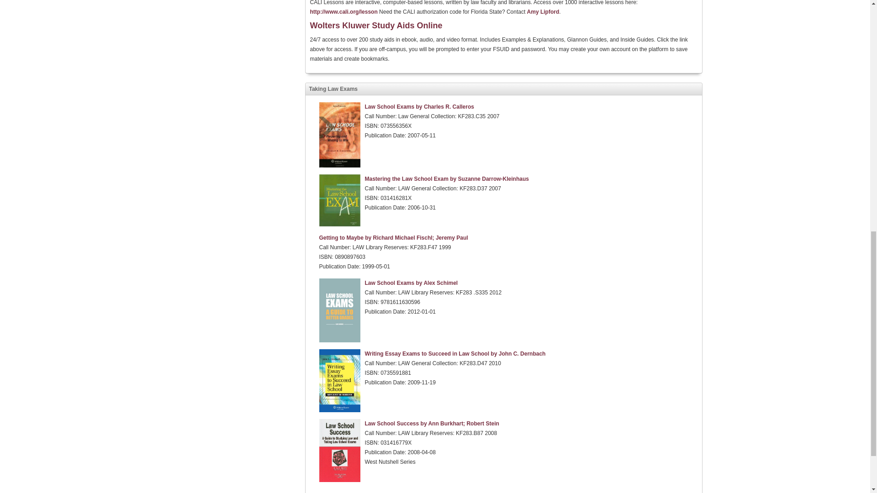 The image size is (877, 493). I want to click on Wolters Kluwer Study Aids Online, so click(375, 26).